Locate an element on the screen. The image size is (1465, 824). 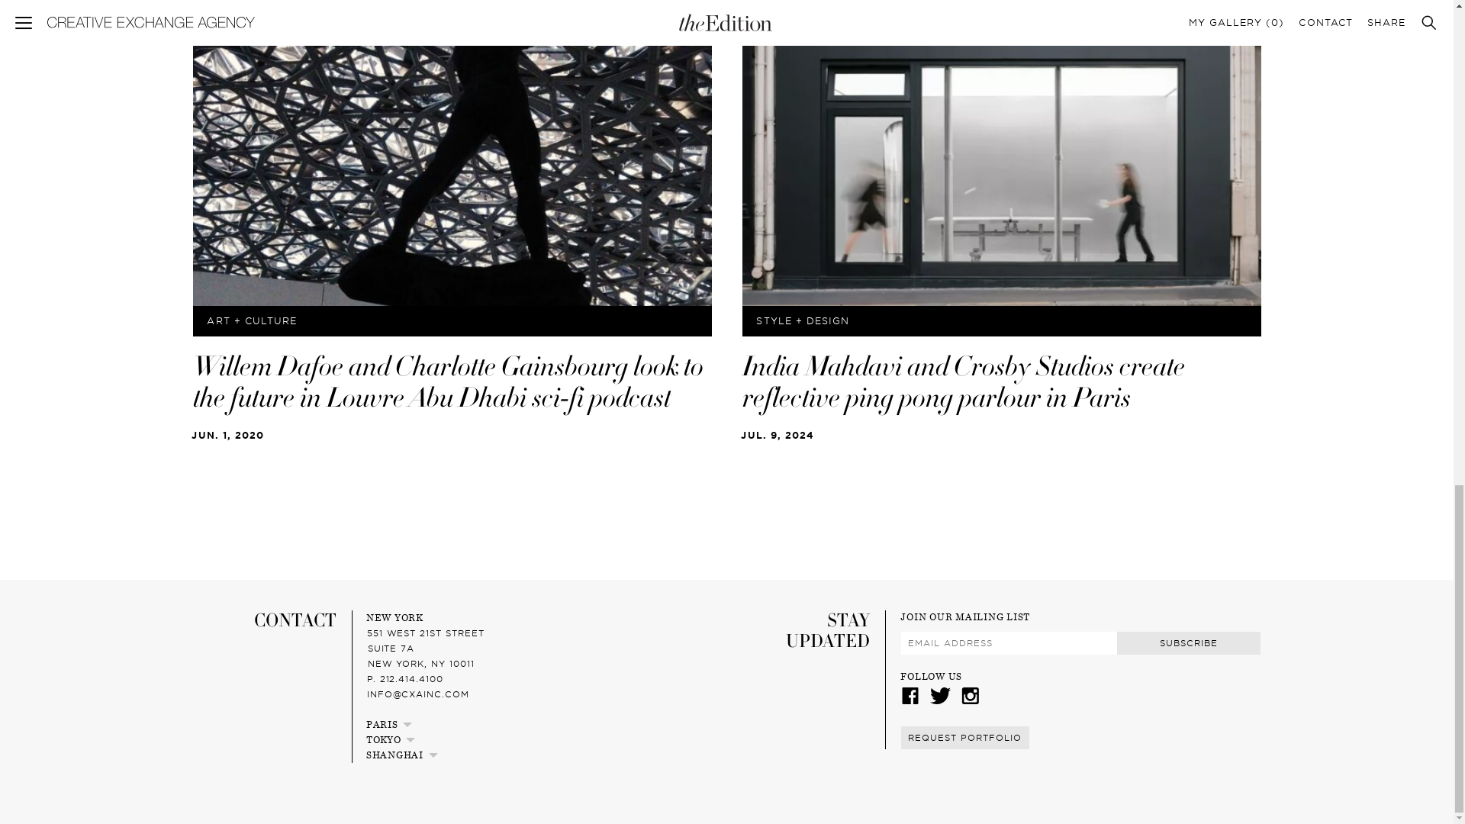
REQUEST PORTFOLIO is located at coordinates (964, 737).